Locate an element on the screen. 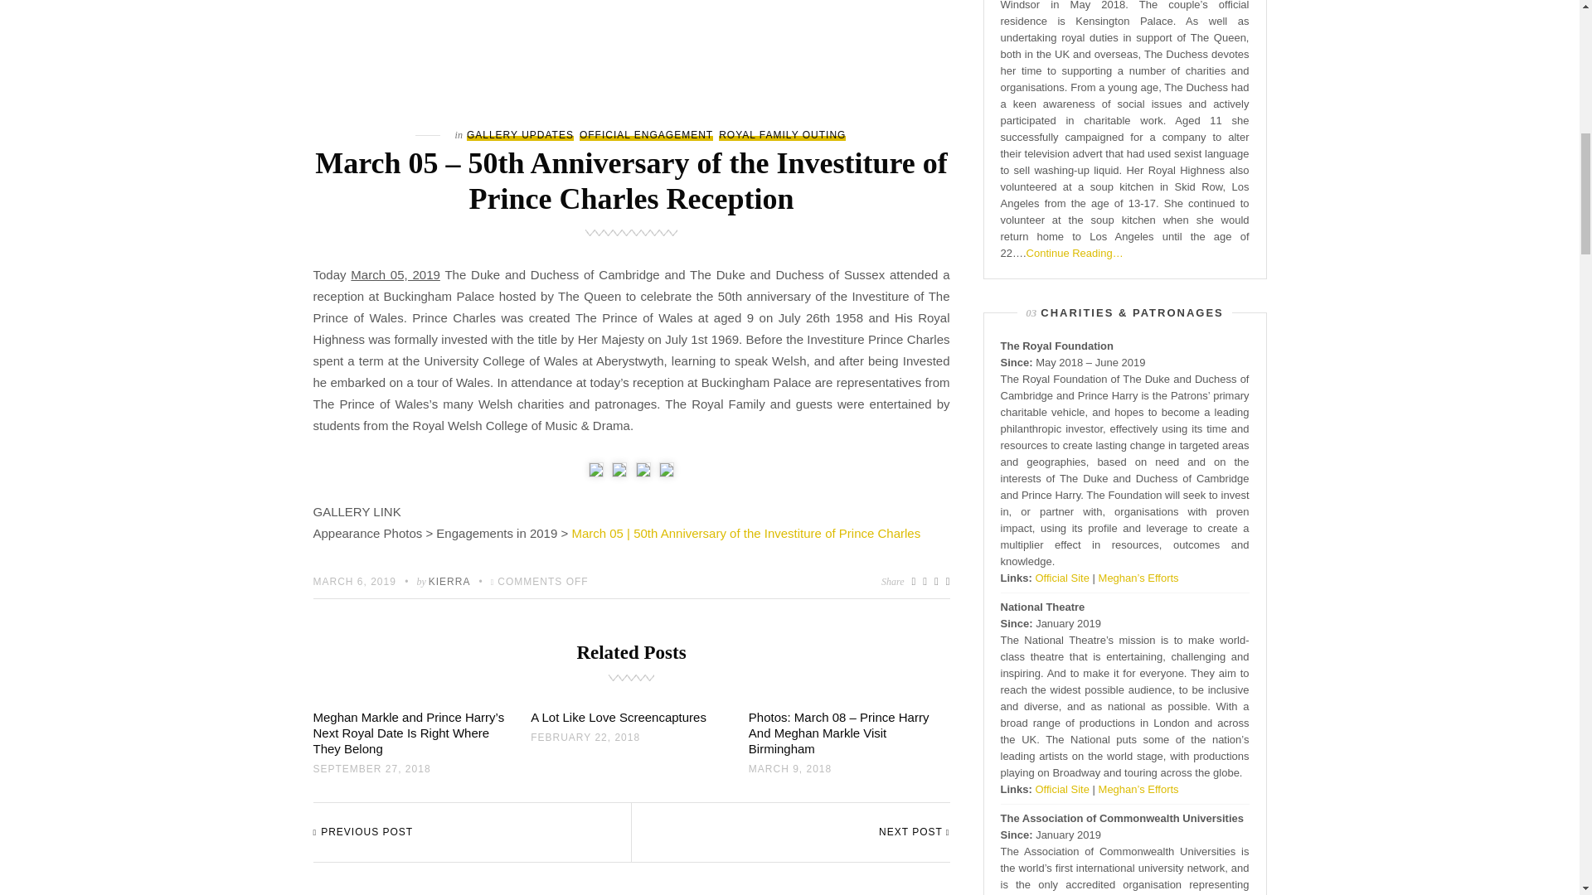  Official Site is located at coordinates (1061, 578).